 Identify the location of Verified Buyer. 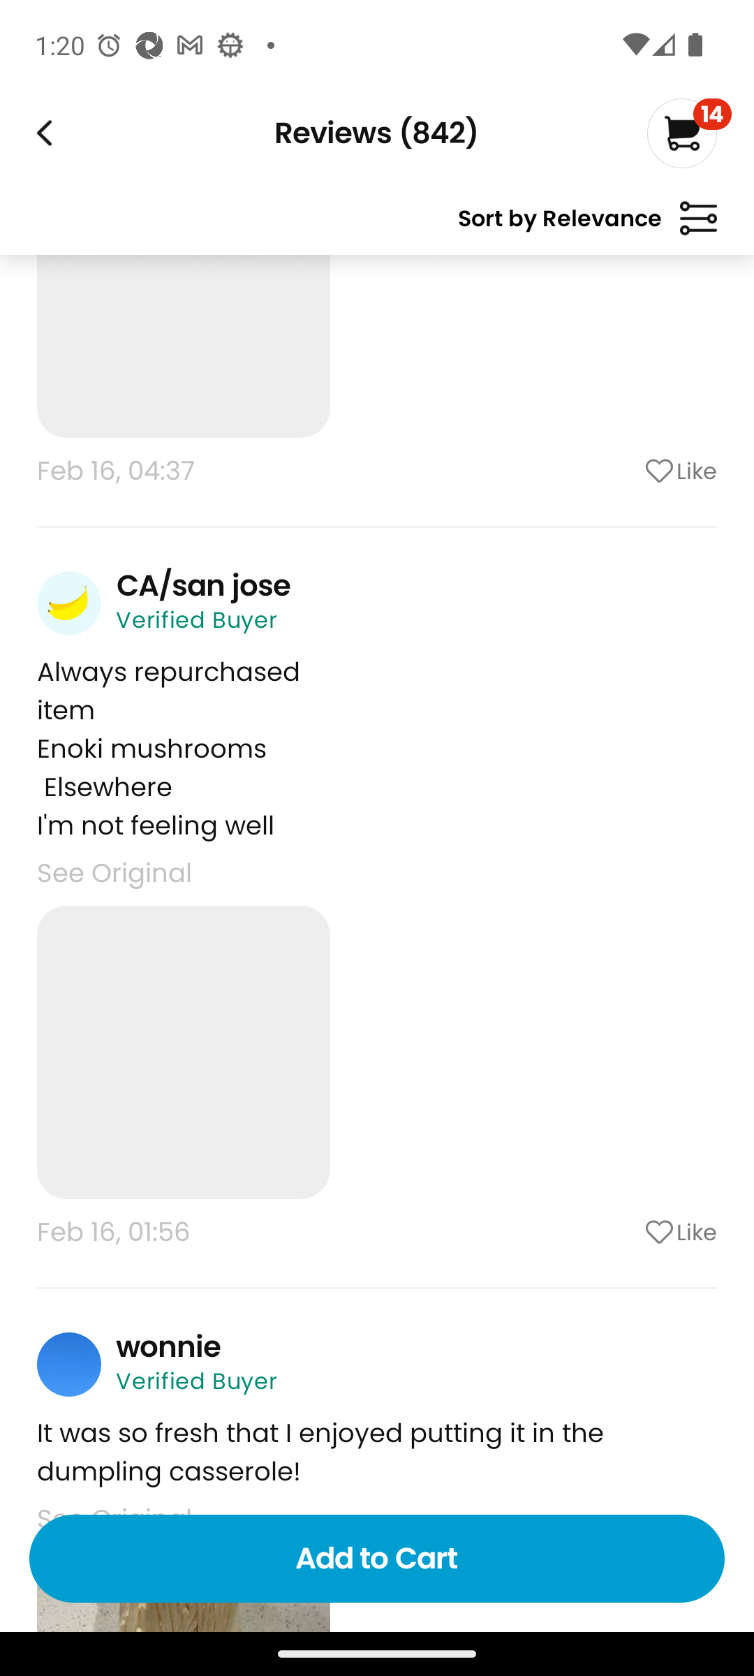
(197, 1381).